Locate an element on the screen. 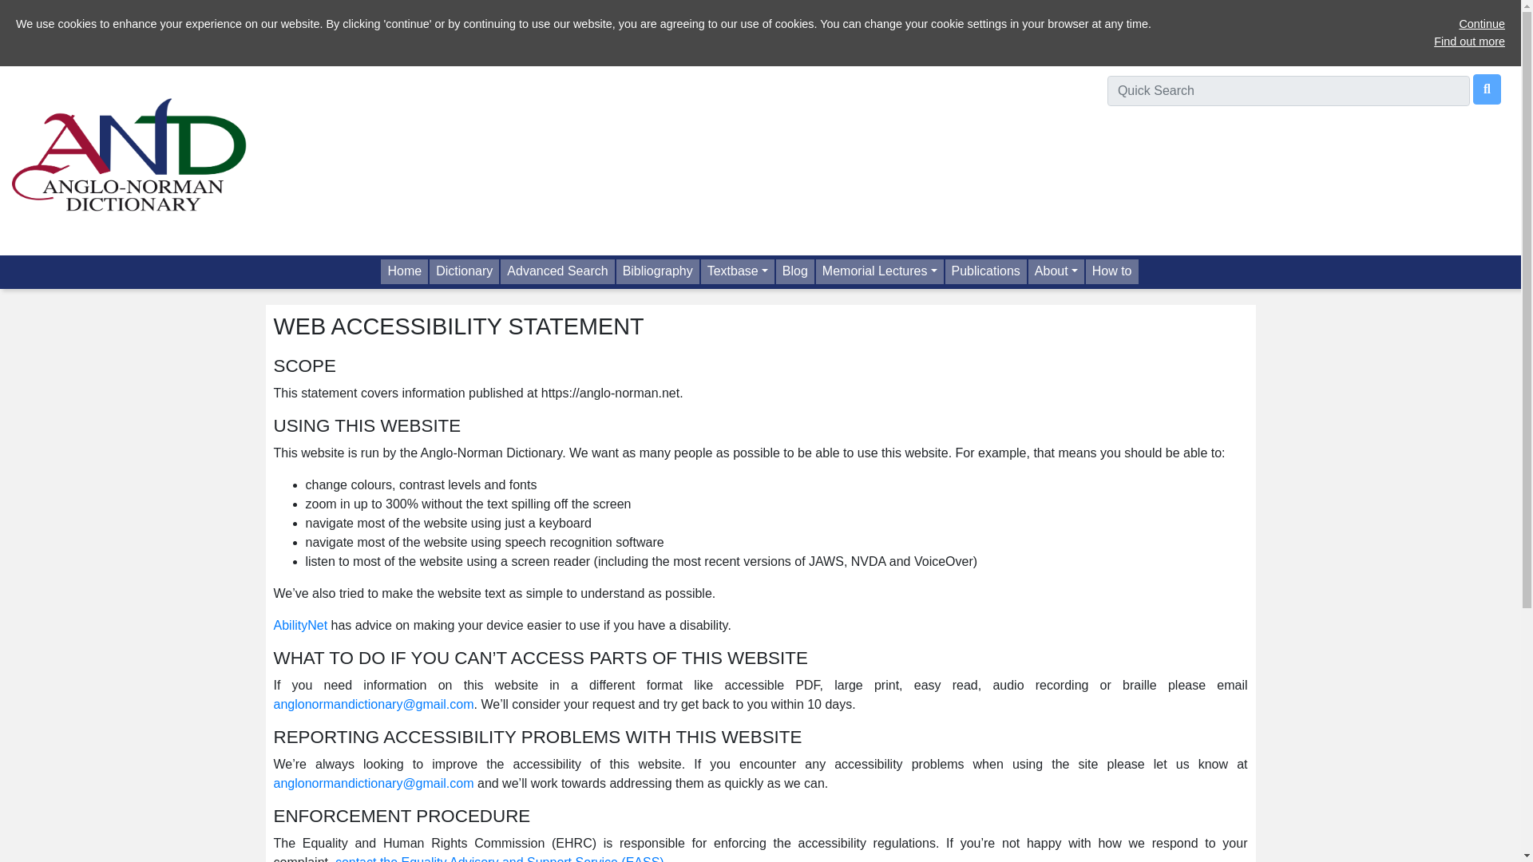 This screenshot has width=1533, height=862. Continue is located at coordinates (1482, 23).